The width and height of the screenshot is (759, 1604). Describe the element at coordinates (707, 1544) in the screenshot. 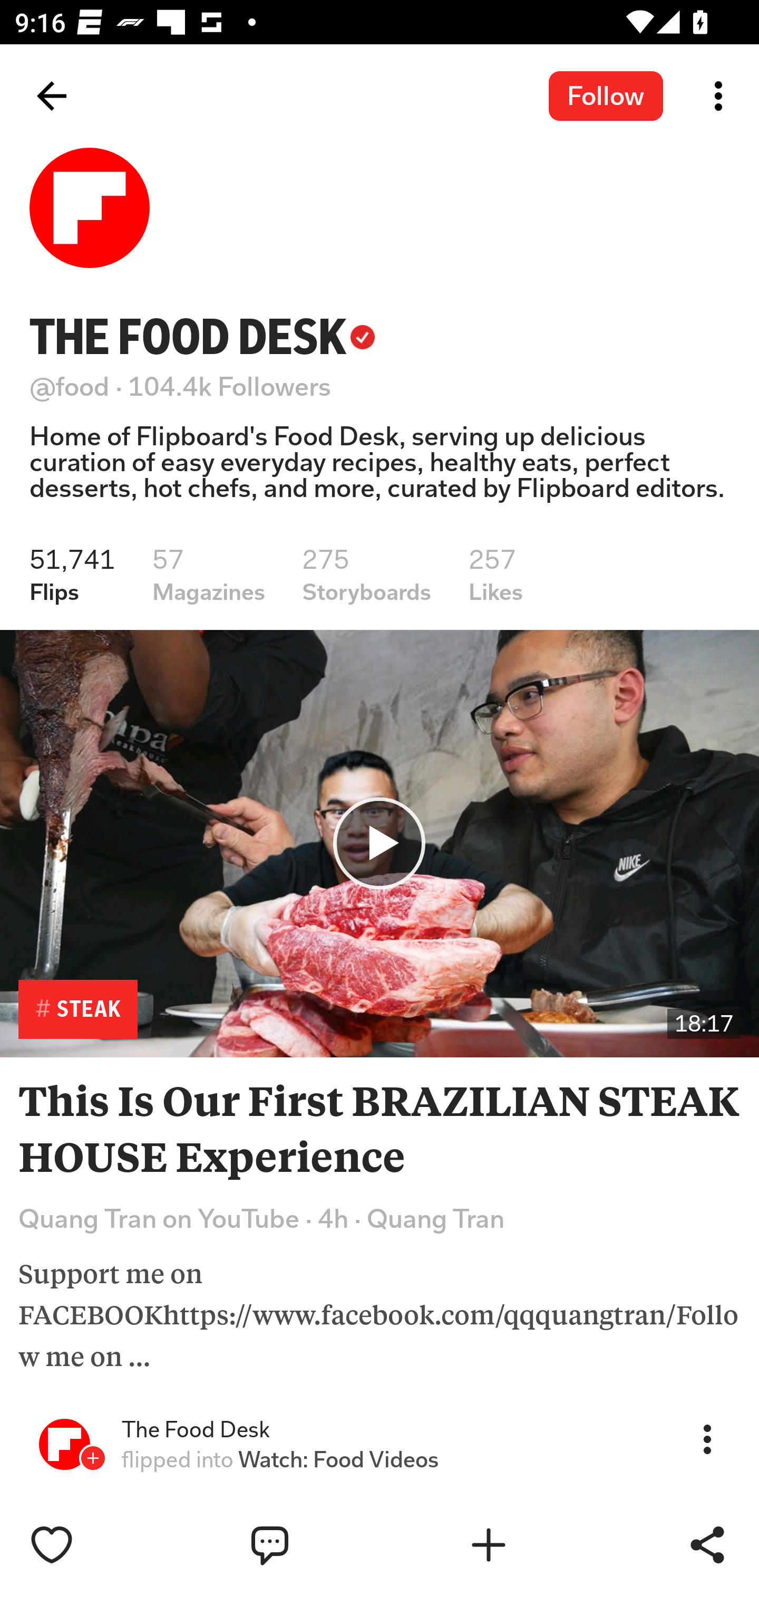

I see `Share` at that location.